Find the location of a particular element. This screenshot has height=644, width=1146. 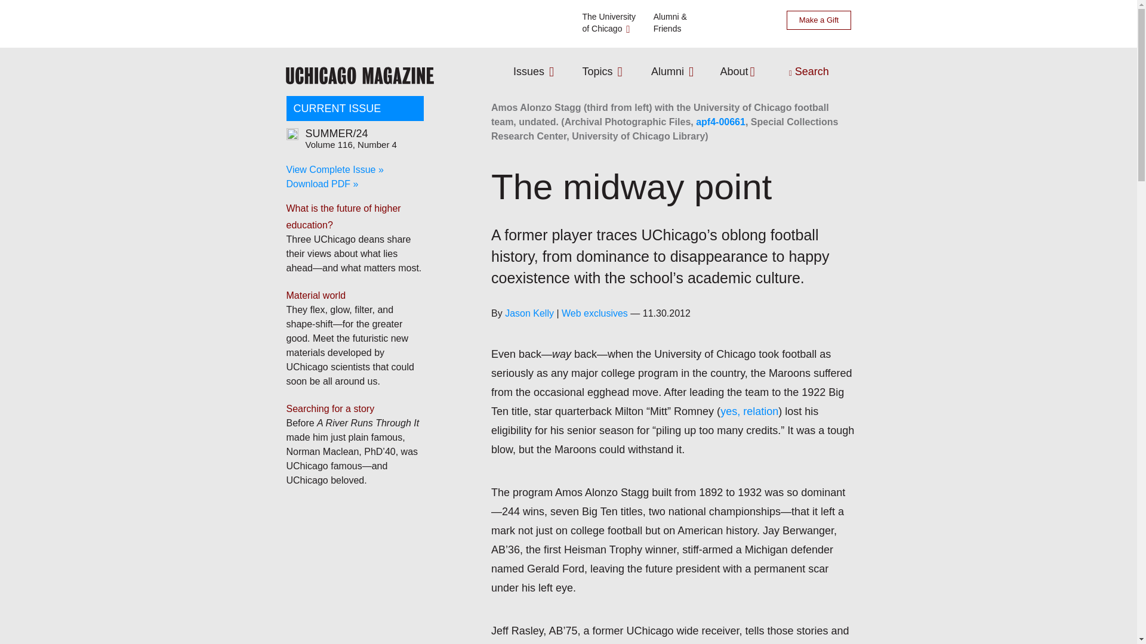

Make a Gift is located at coordinates (818, 20).